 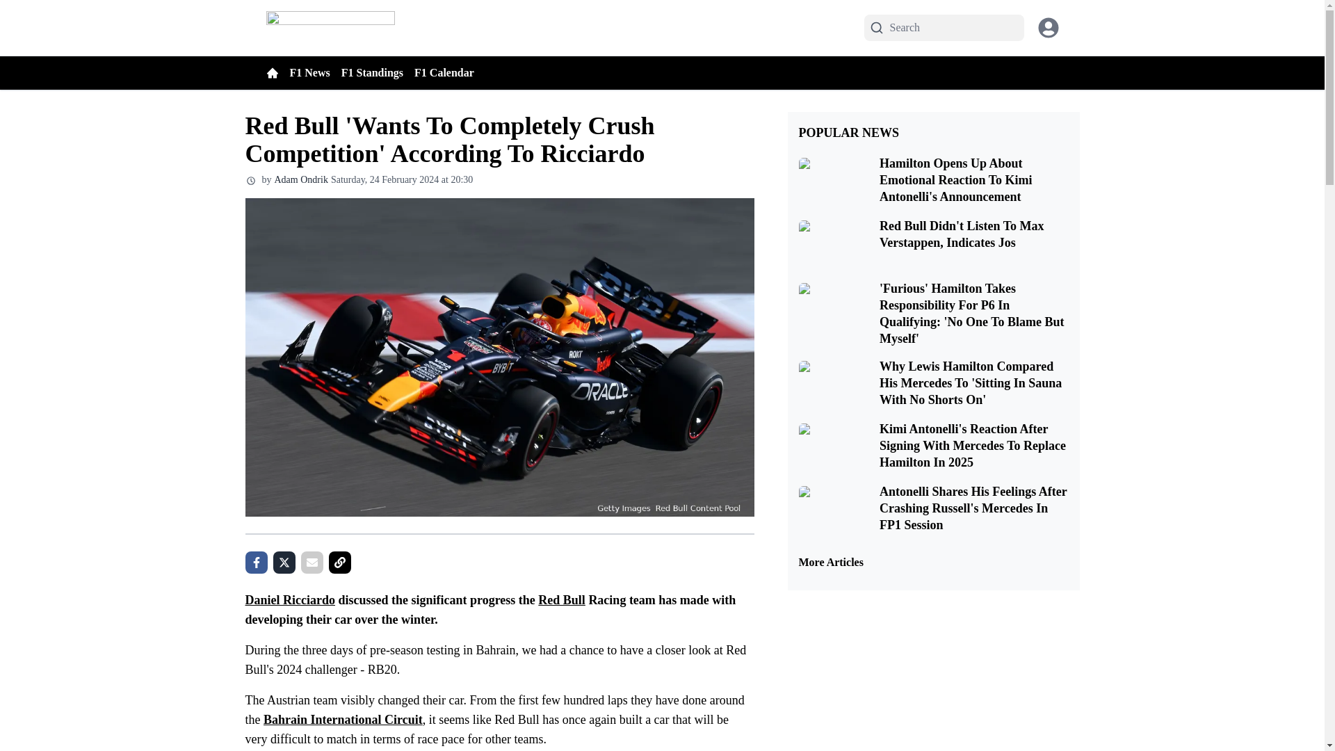 What do you see at coordinates (562, 599) in the screenshot?
I see `Red Bull` at bounding box center [562, 599].